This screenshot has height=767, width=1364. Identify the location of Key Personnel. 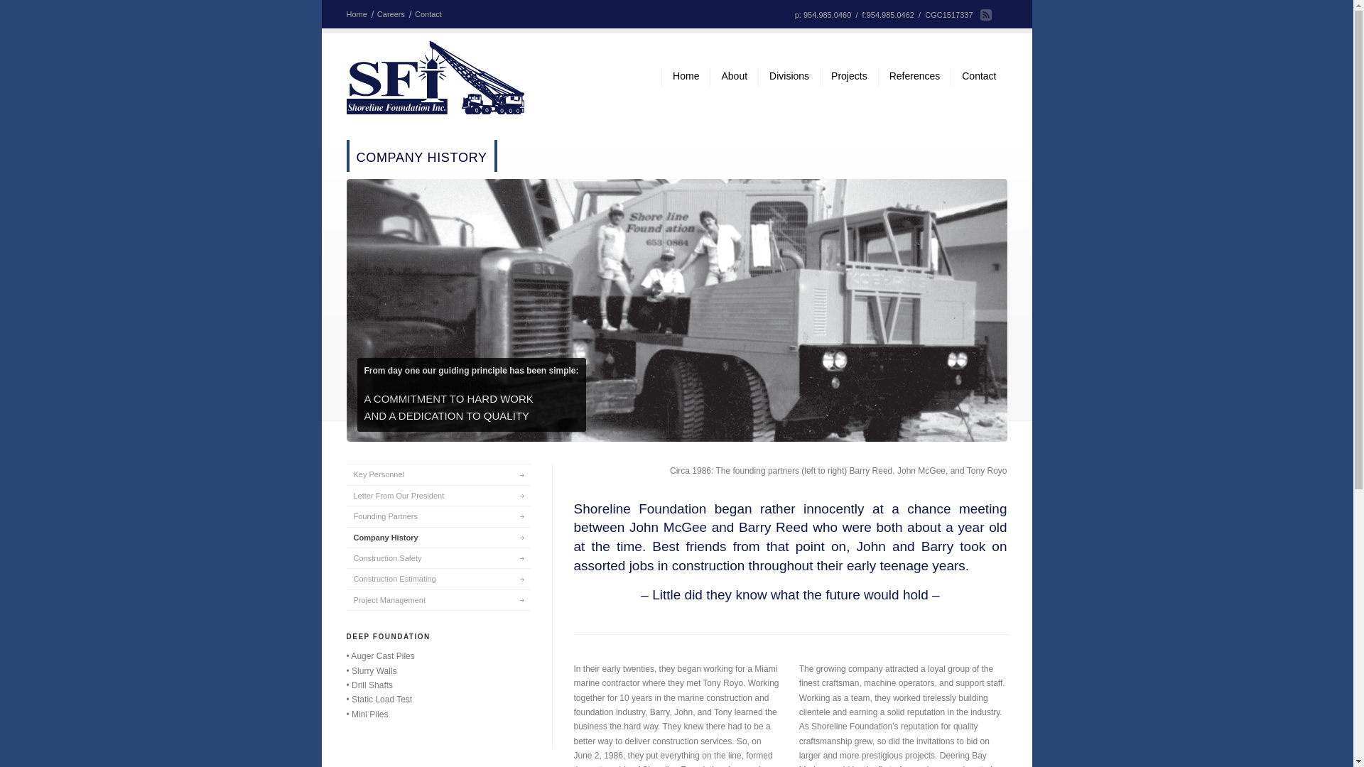
(438, 474).